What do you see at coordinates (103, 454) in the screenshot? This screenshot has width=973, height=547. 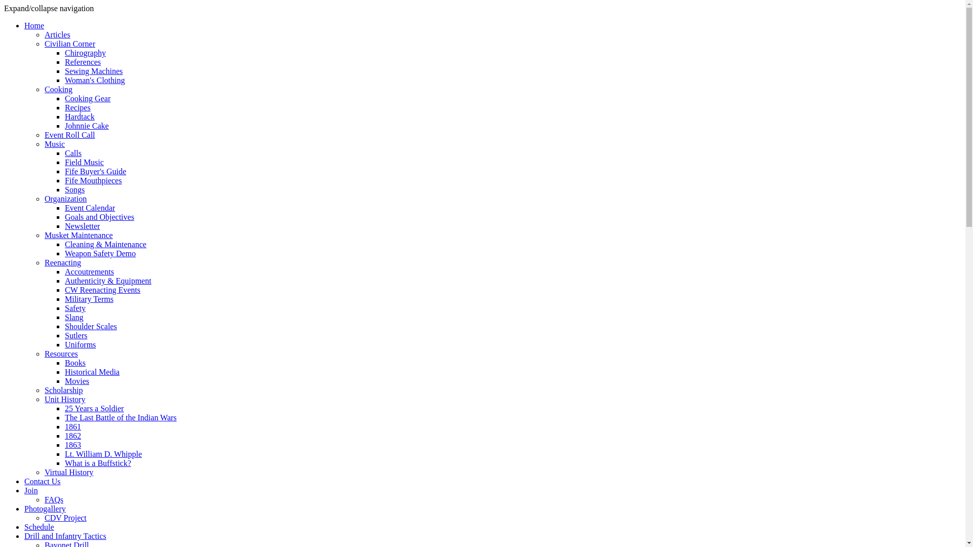 I see `Lt. William D. Whipple` at bounding box center [103, 454].